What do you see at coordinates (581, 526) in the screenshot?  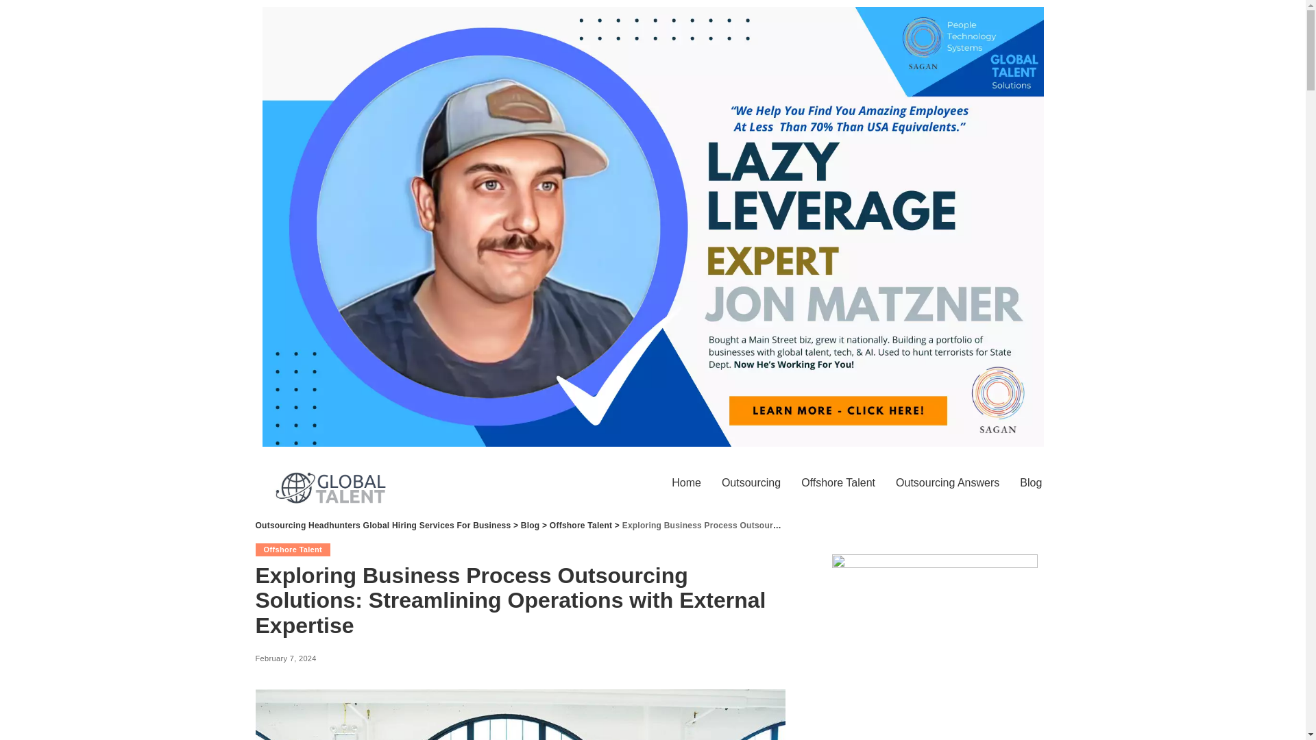 I see `Offshore Talent` at bounding box center [581, 526].